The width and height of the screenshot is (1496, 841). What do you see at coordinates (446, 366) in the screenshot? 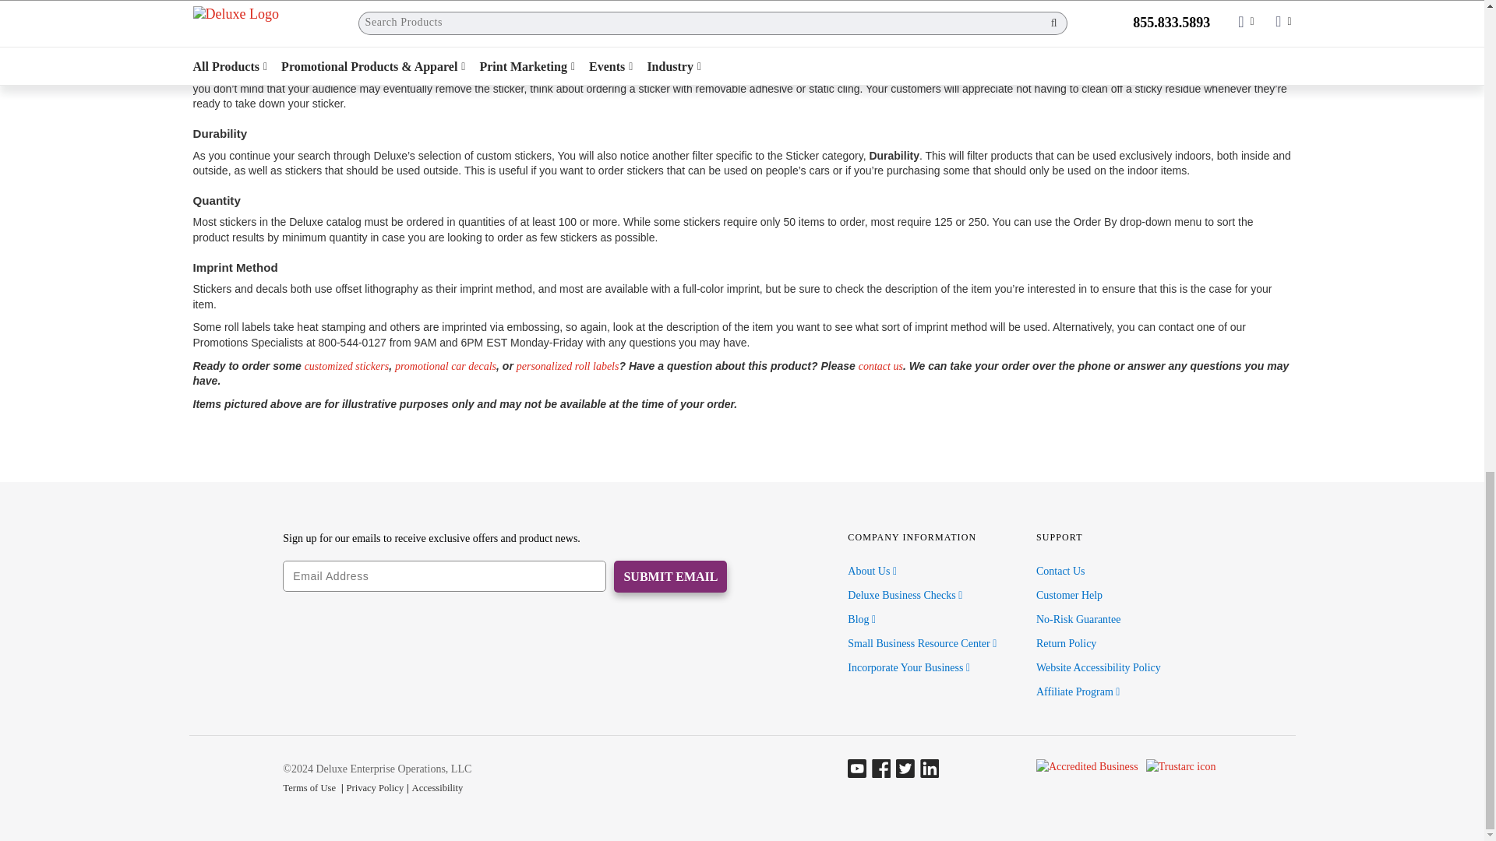
I see `Promotional Car Decals` at bounding box center [446, 366].